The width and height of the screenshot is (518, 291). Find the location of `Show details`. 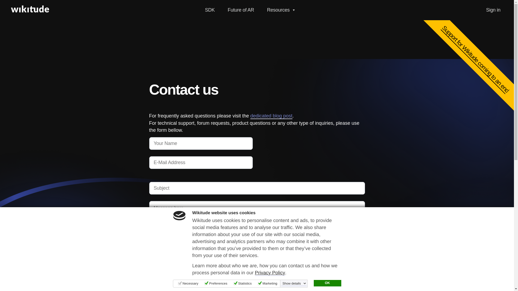

Show details is located at coordinates (294, 283).